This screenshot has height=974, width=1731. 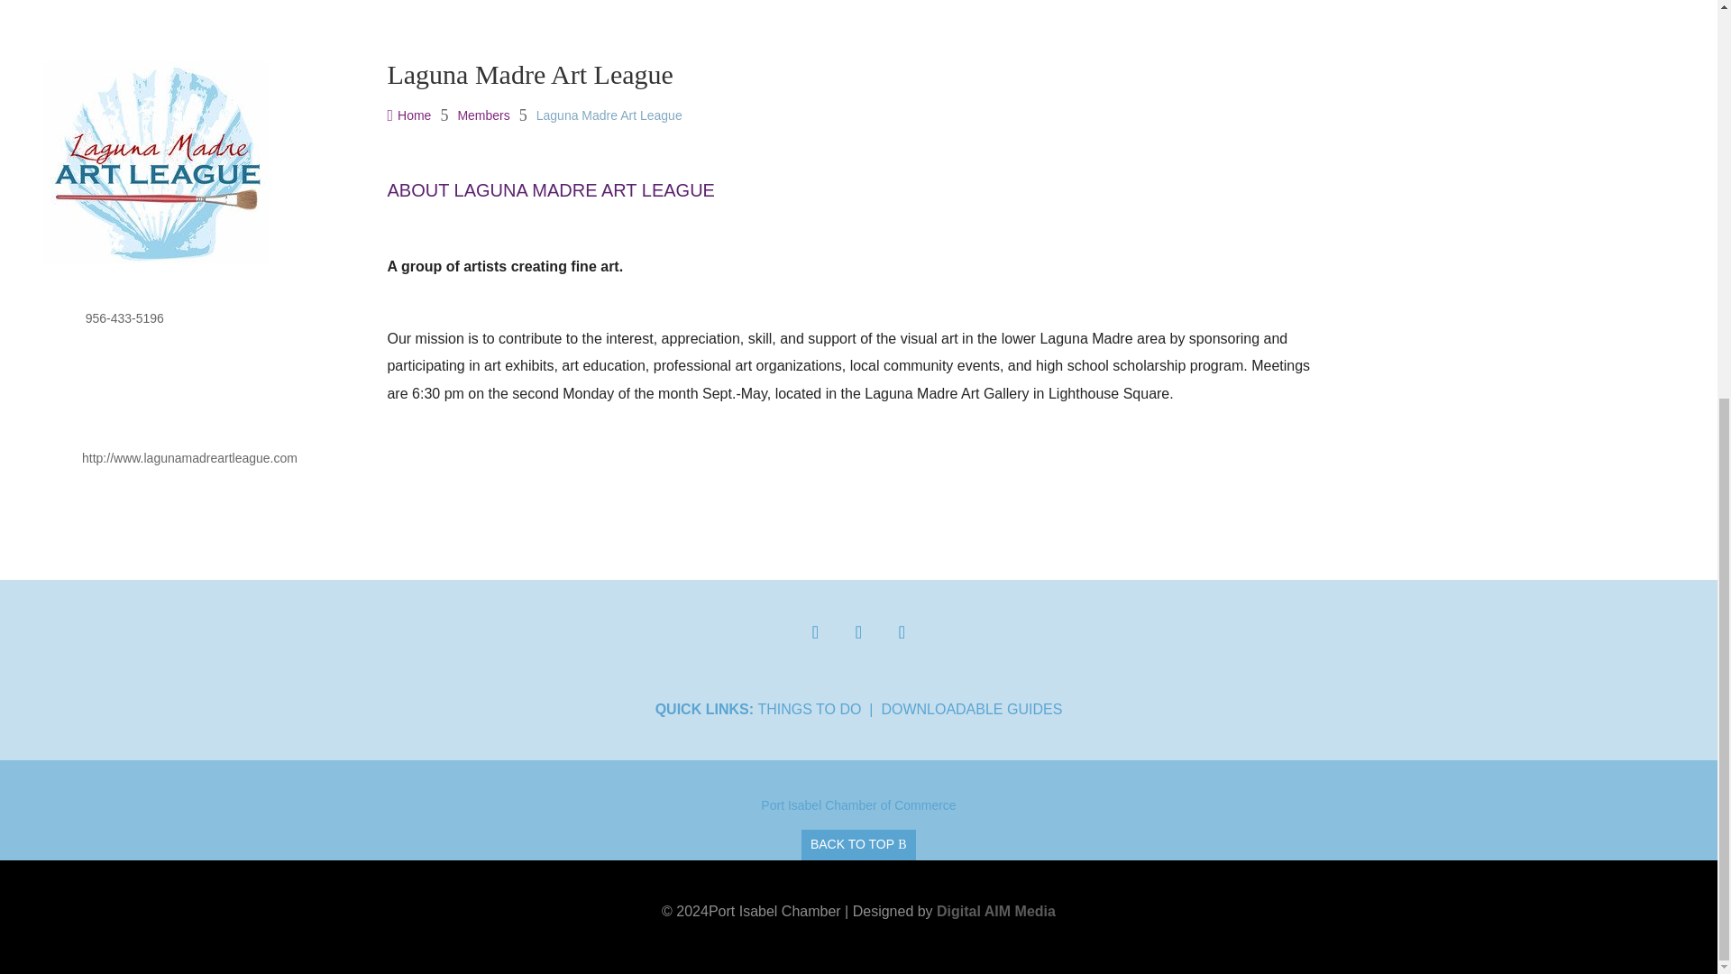 I want to click on DOWNLOADABLE GUIDES, so click(x=972, y=709).